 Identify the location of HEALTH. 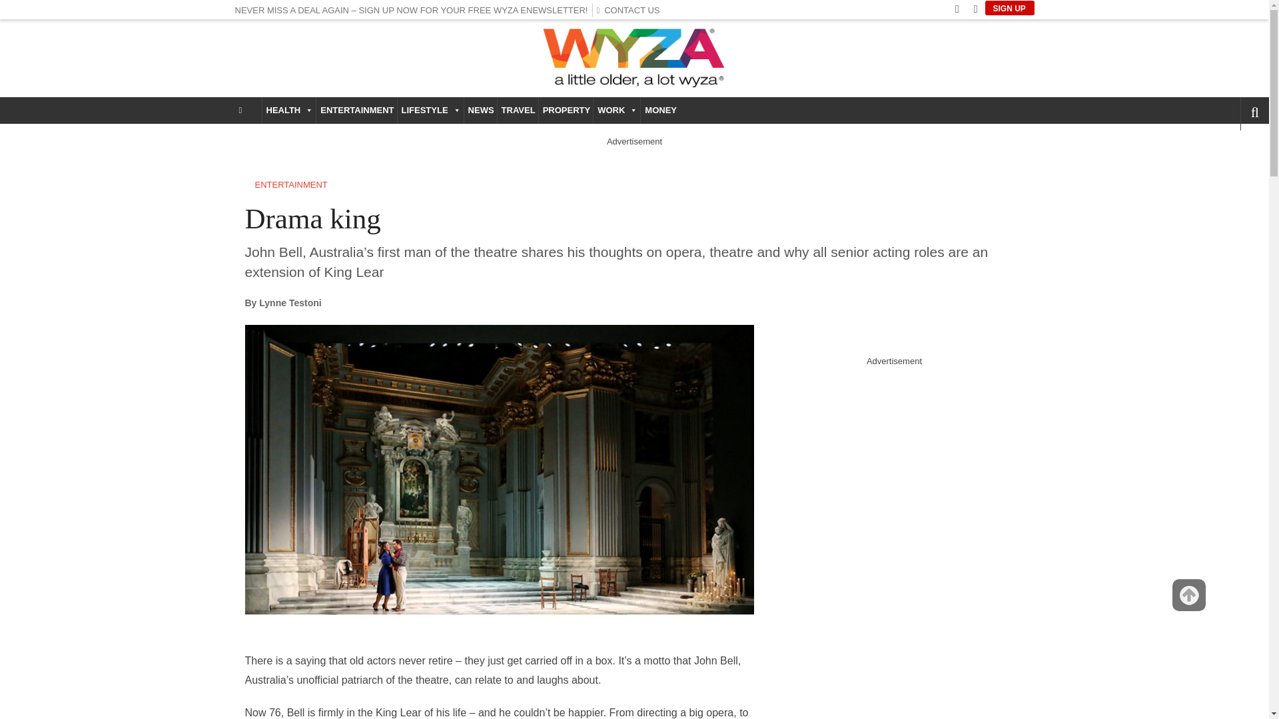
(289, 110).